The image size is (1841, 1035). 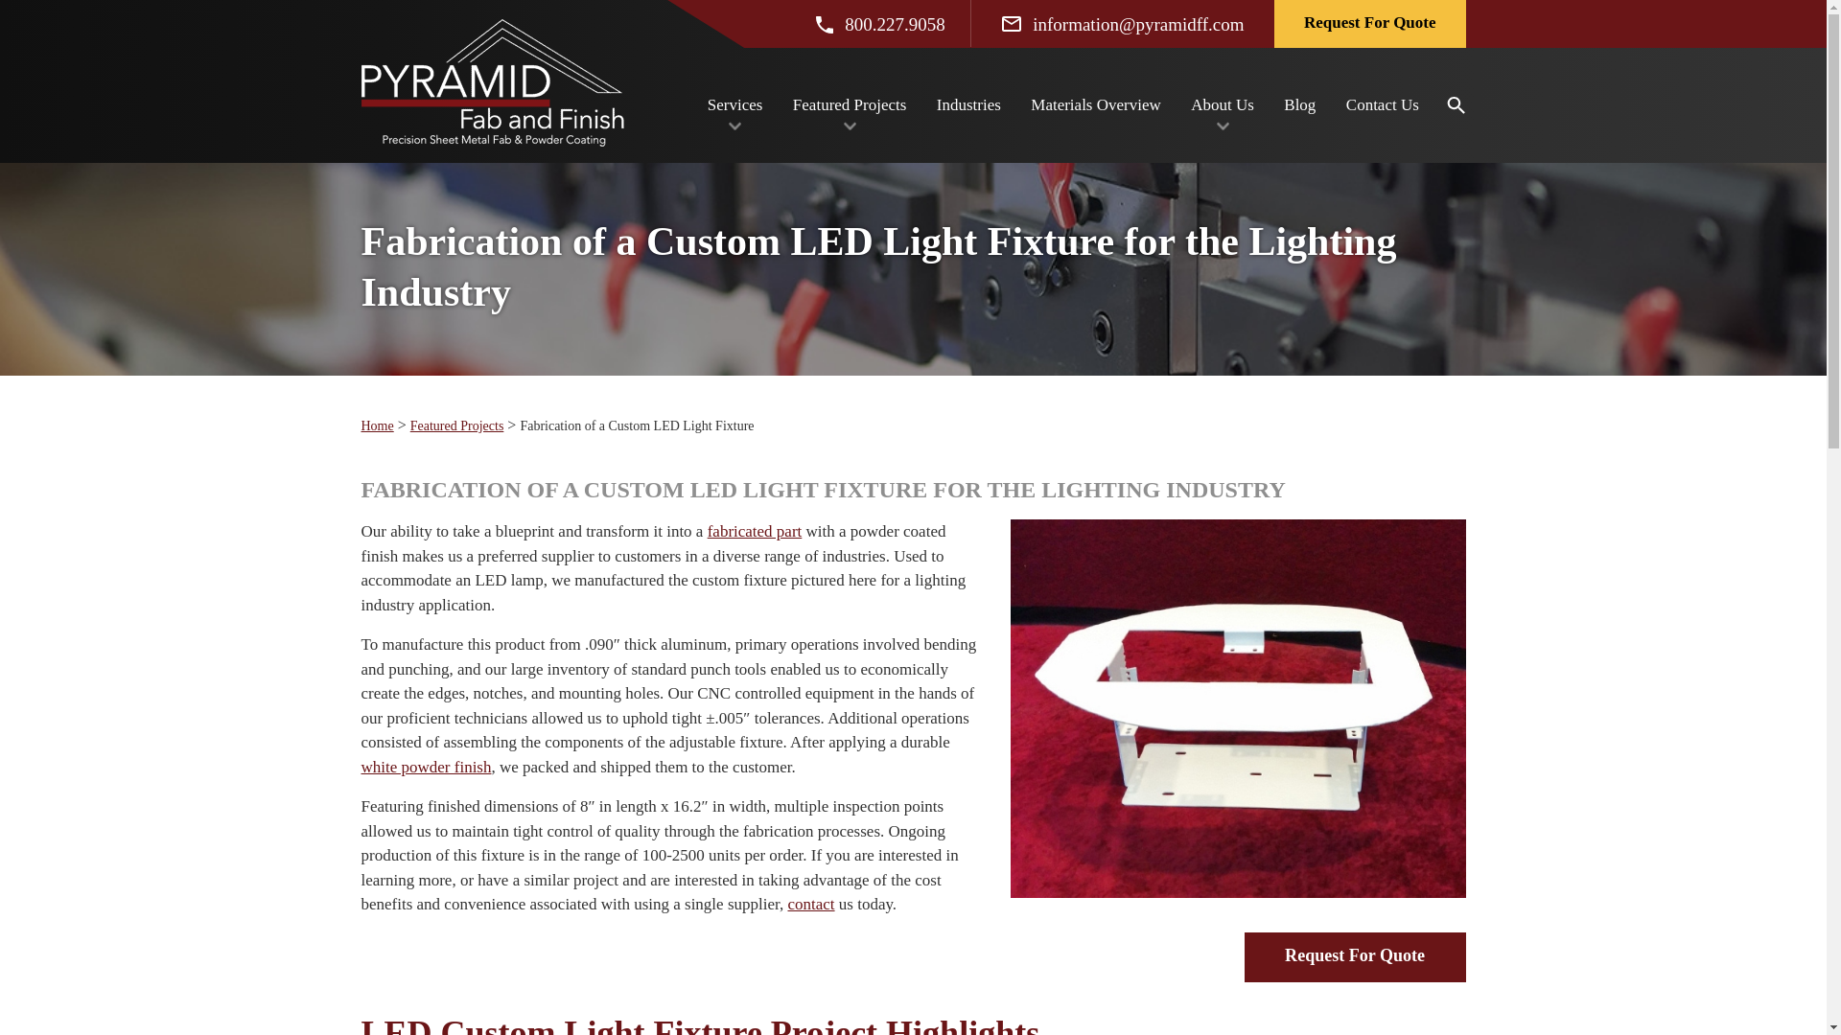 What do you see at coordinates (1222, 104) in the screenshot?
I see `About Us` at bounding box center [1222, 104].